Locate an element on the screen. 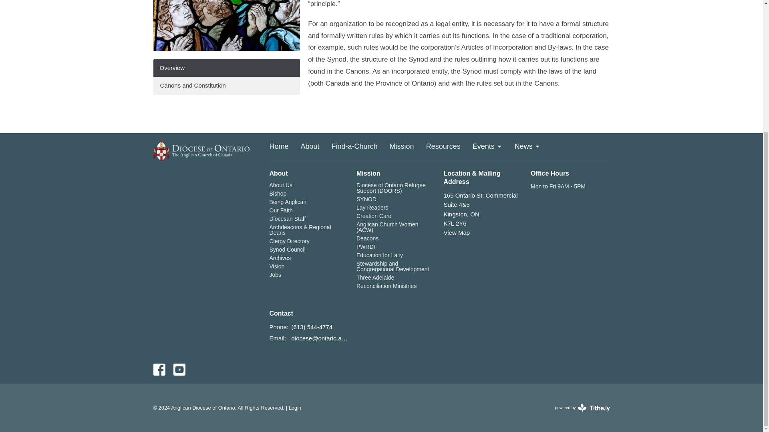 The width and height of the screenshot is (769, 432). Being Anglican is located at coordinates (288, 202).